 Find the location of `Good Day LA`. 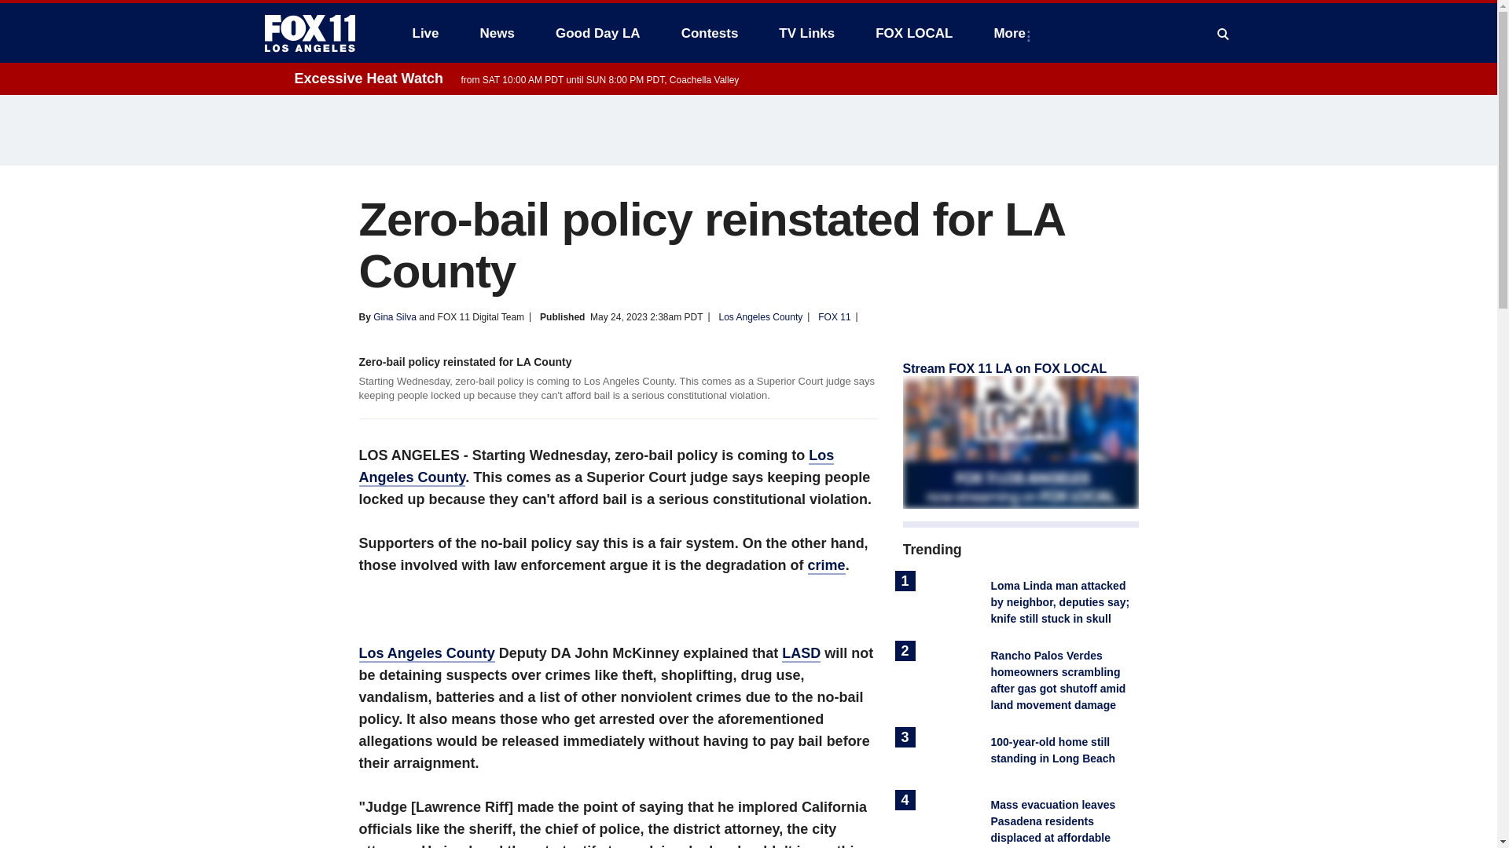

Good Day LA is located at coordinates (598, 33).